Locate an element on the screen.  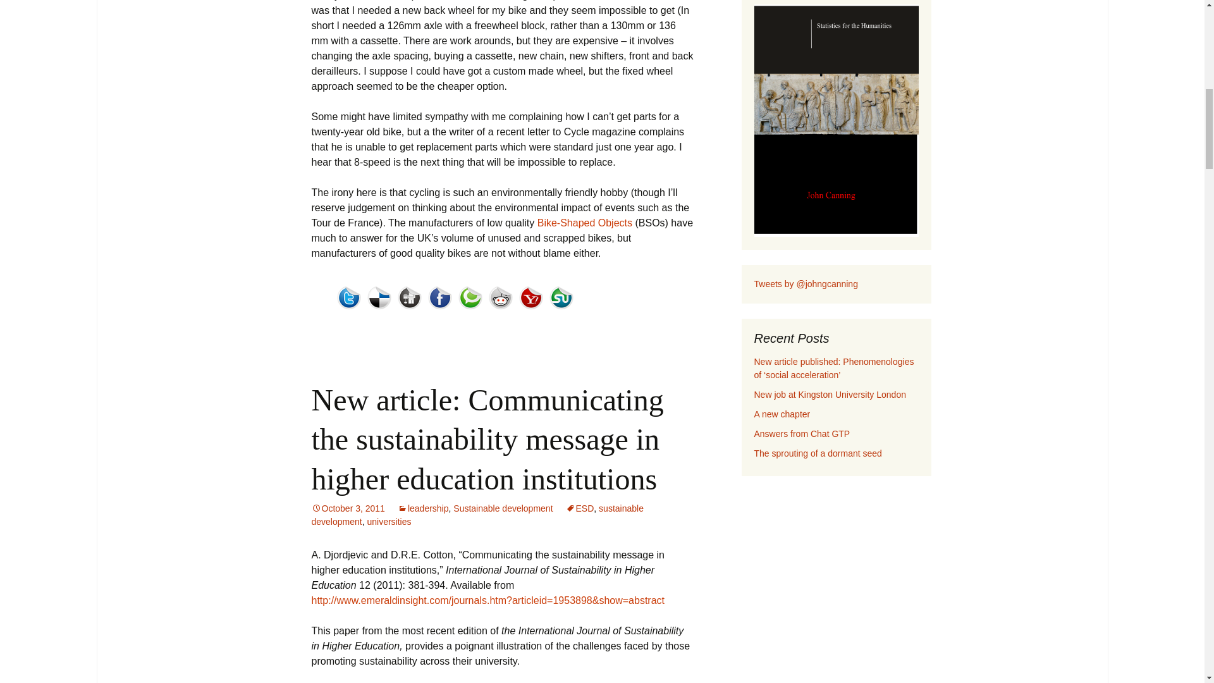
leadership is located at coordinates (424, 508).